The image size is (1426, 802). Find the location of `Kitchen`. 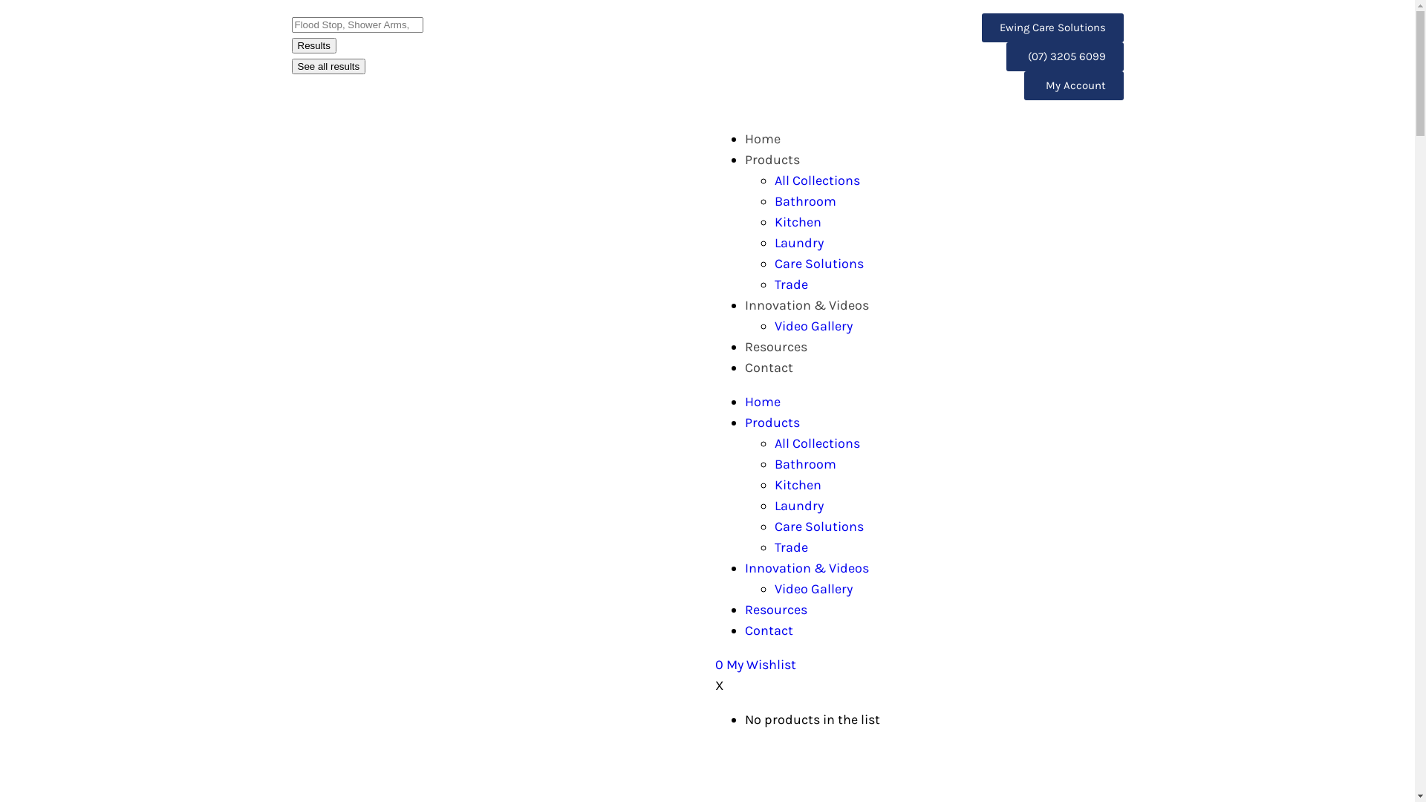

Kitchen is located at coordinates (798, 485).